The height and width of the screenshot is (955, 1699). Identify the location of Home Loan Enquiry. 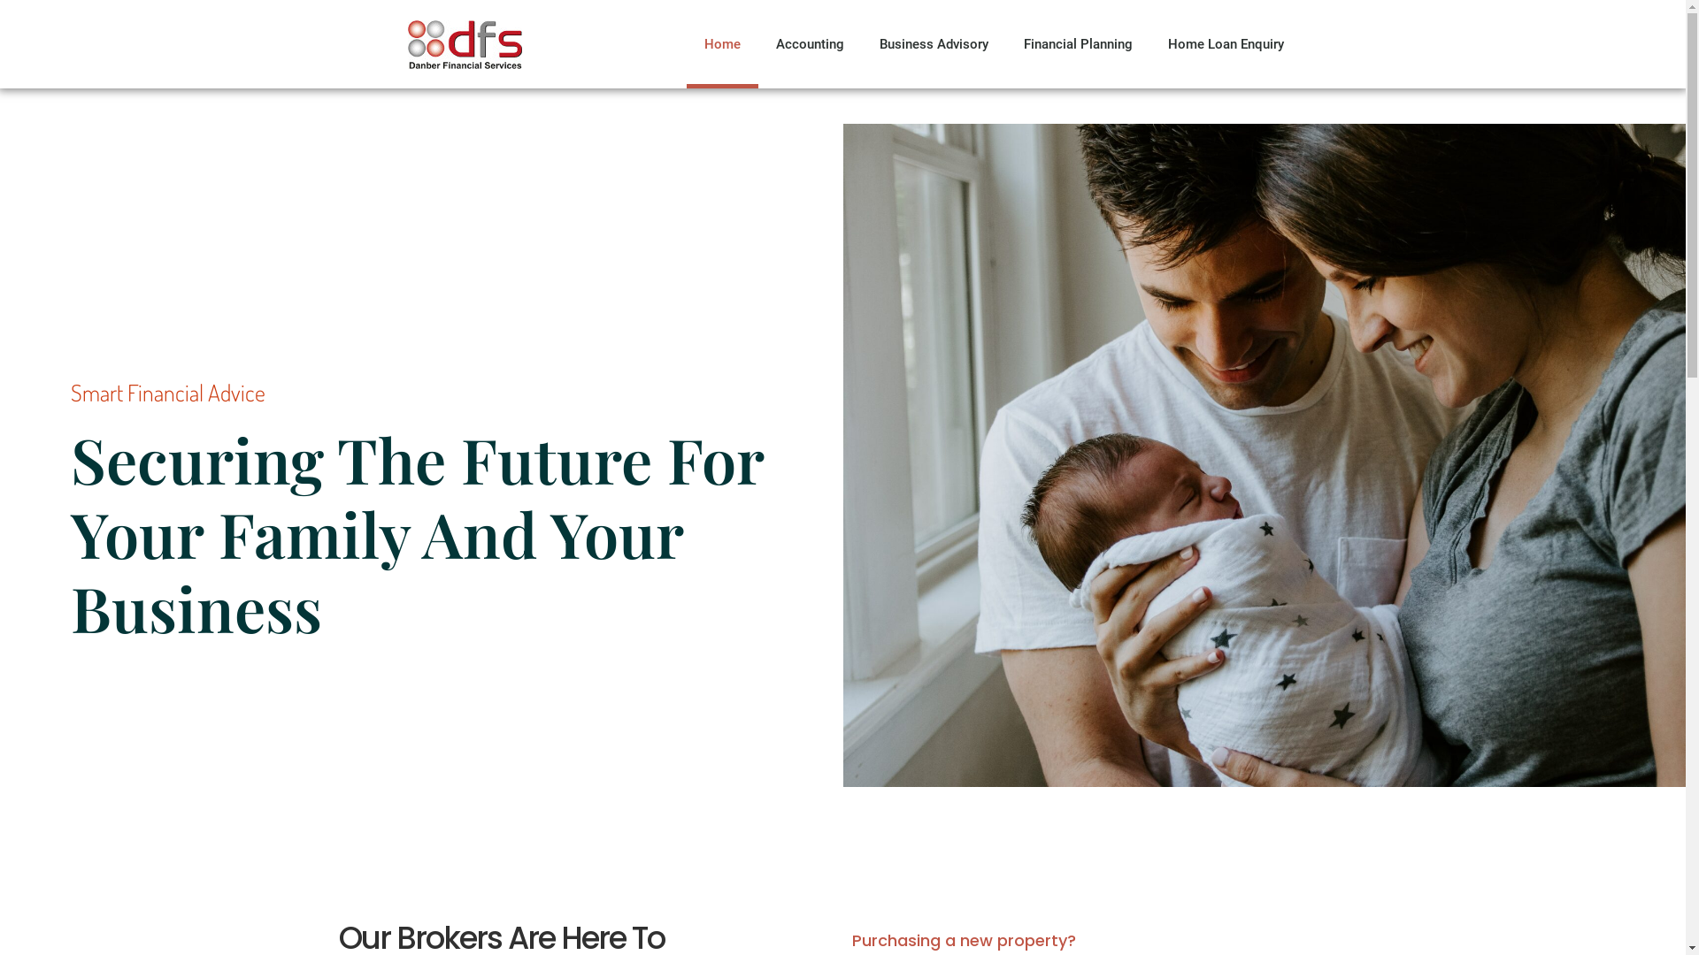
(1226, 44).